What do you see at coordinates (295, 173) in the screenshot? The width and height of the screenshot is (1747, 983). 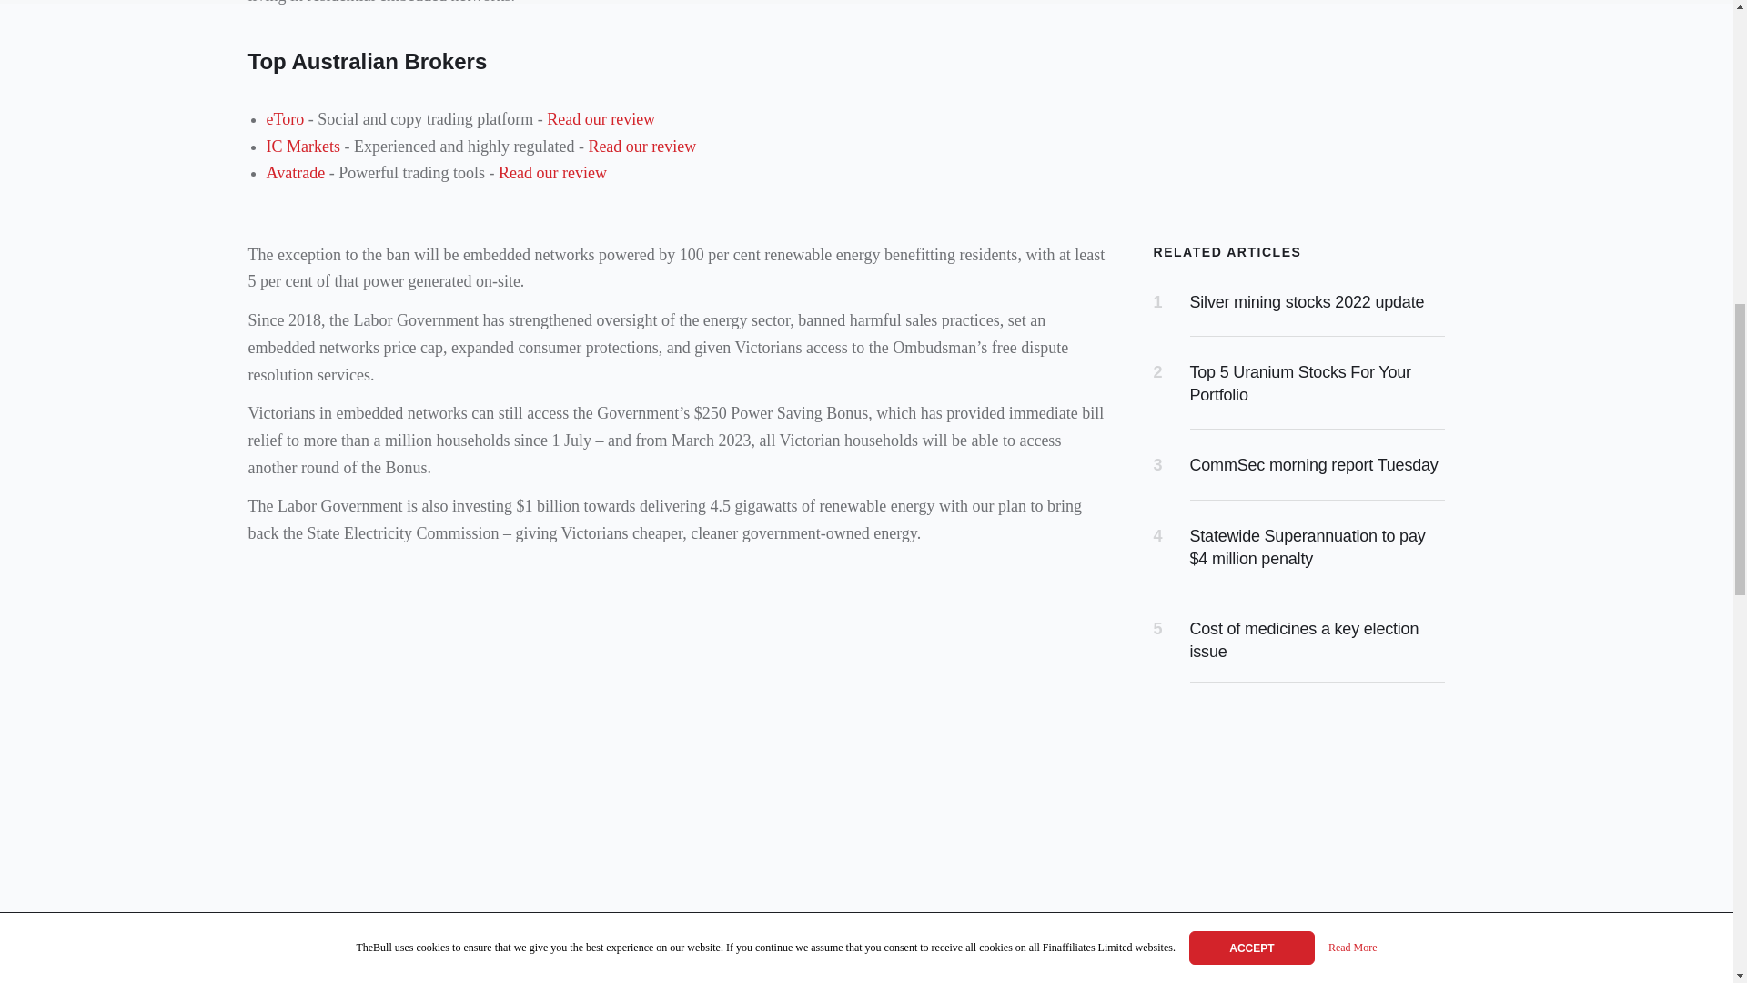 I see `Avatrade` at bounding box center [295, 173].